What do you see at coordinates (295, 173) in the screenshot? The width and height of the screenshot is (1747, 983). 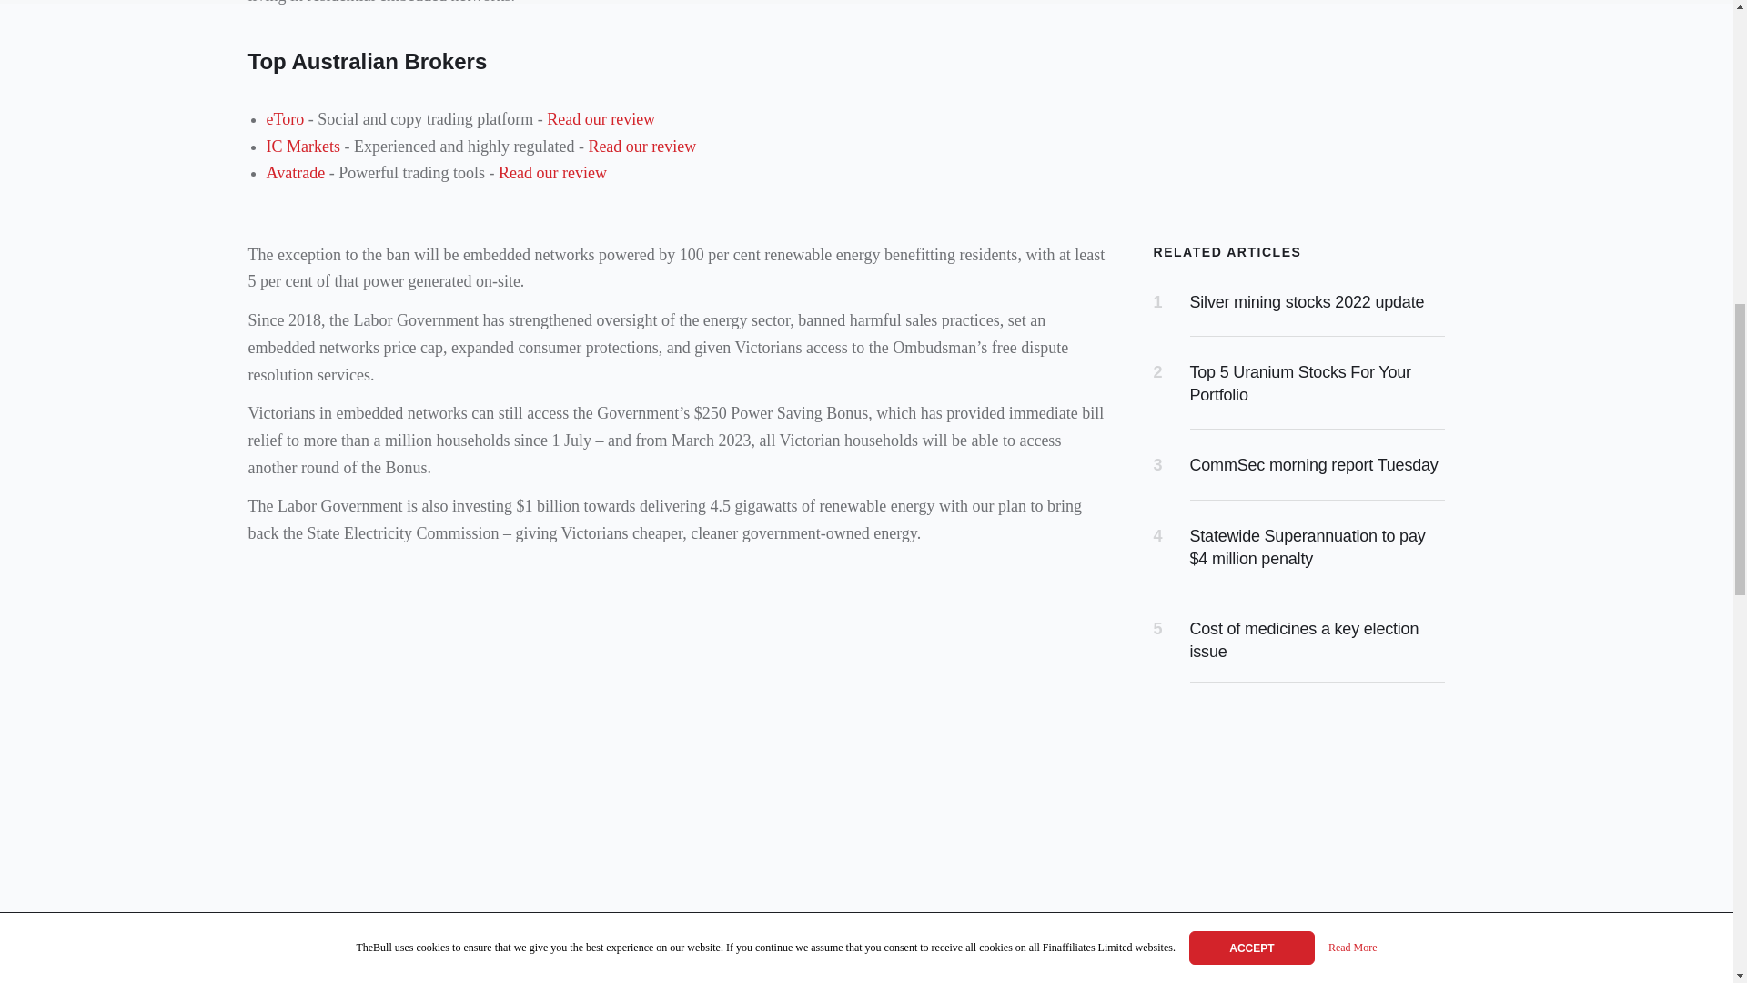 I see `Avatrade` at bounding box center [295, 173].